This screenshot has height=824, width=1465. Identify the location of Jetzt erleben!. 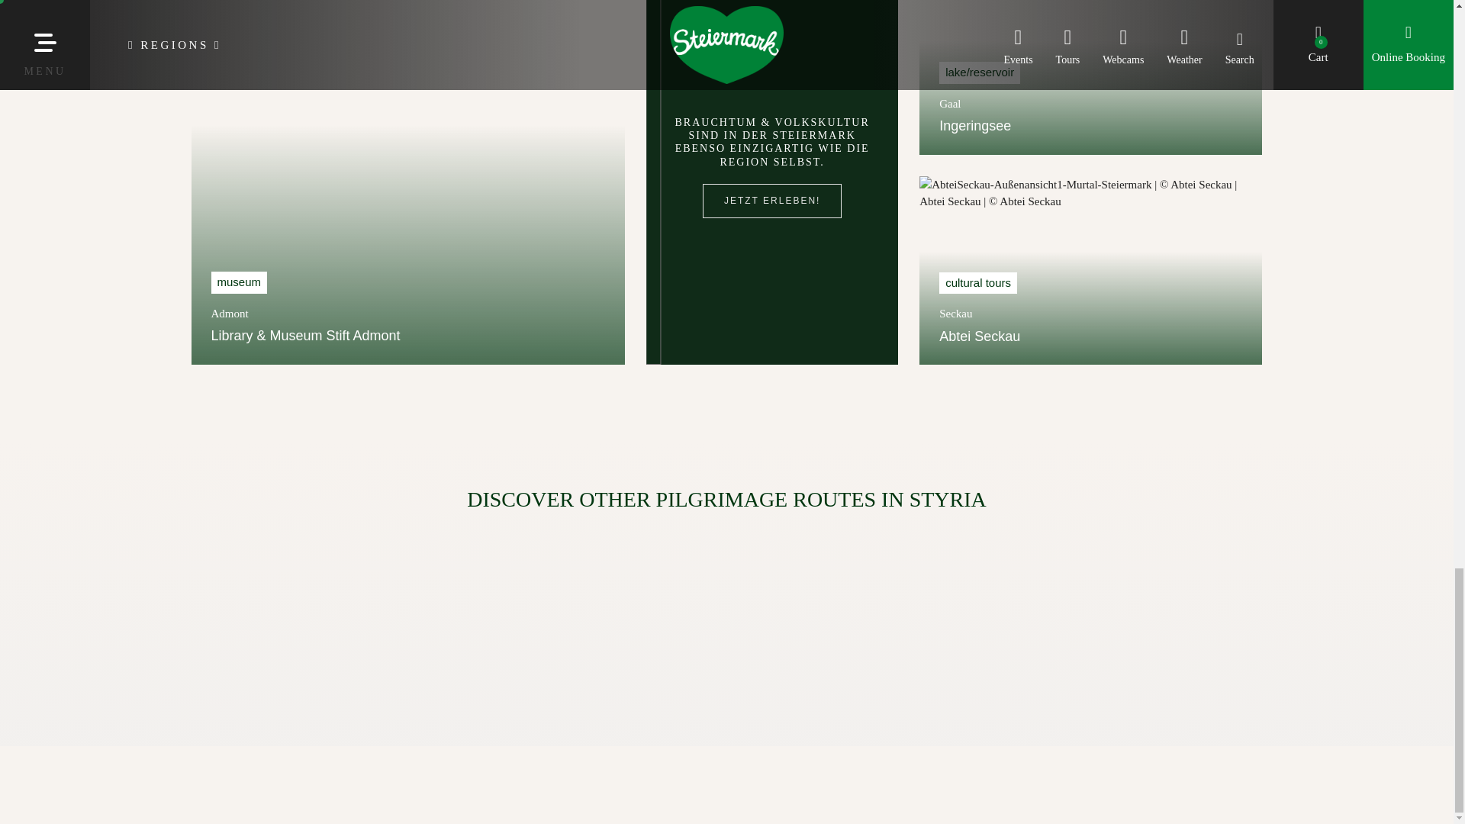
(772, 201).